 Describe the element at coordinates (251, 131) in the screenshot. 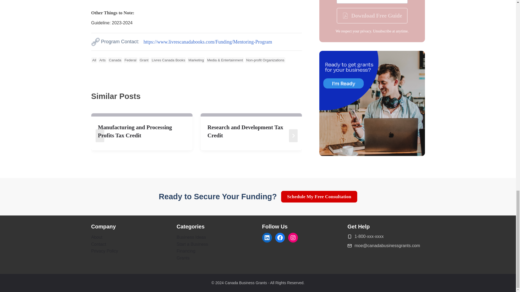

I see `Research and Development Tax Credit` at that location.